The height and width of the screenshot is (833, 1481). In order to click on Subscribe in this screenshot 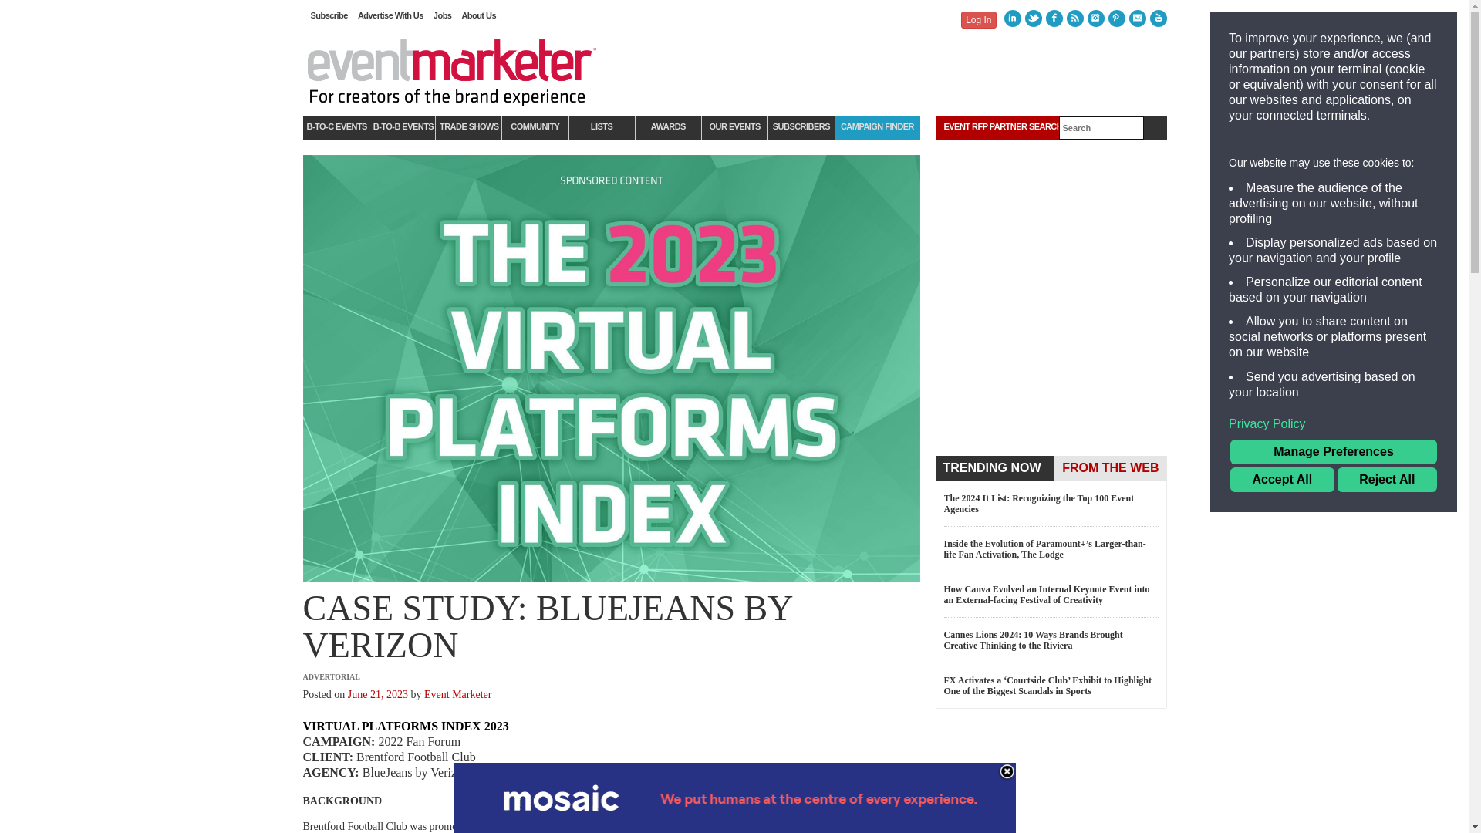, I will do `click(333, 15)`.